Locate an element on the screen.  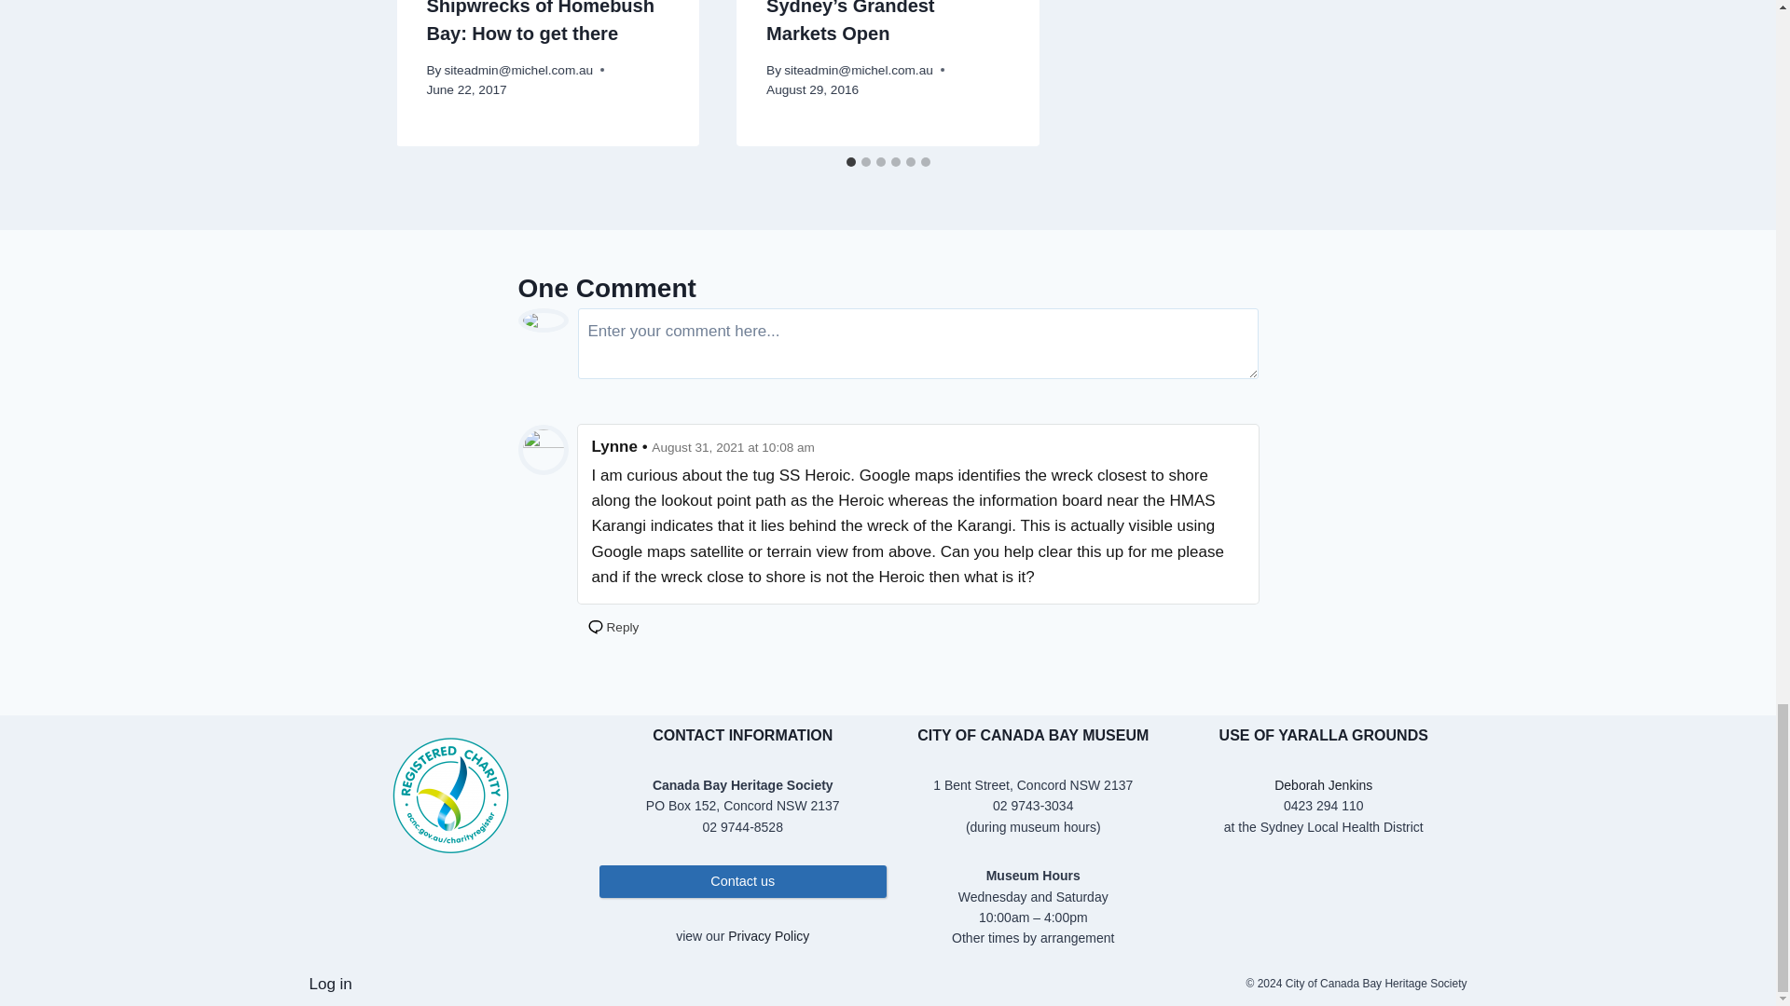
August 31, 2021 at 10:08 am is located at coordinates (733, 447).